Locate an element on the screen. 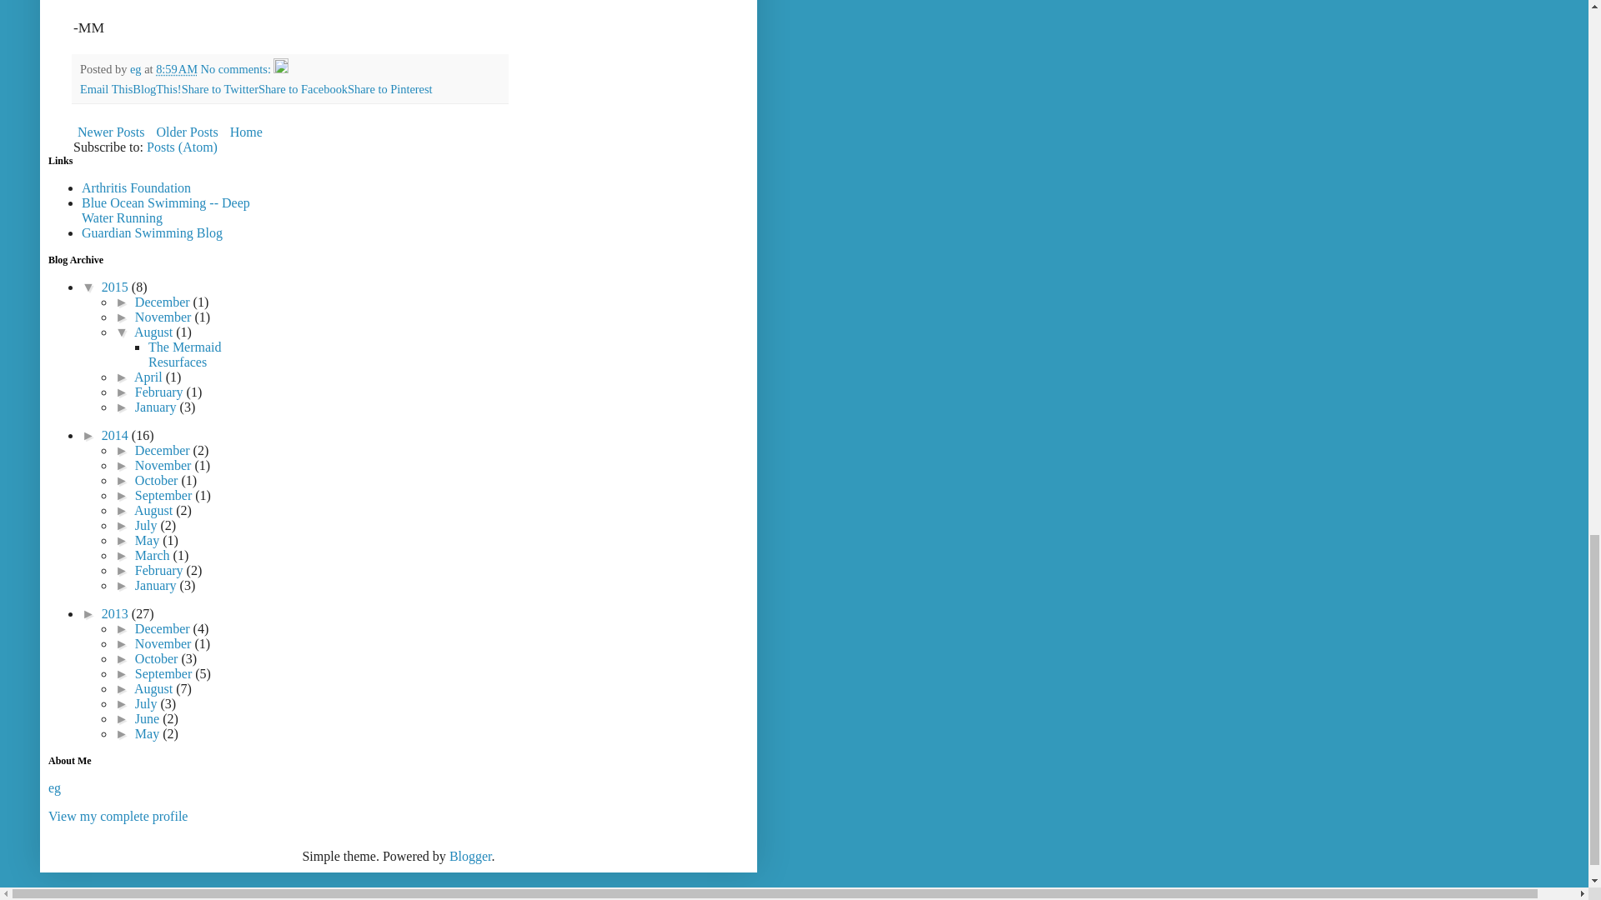 The height and width of the screenshot is (900, 1601). Blue Ocean Swimming -- Deep Water Running is located at coordinates (165, 210).